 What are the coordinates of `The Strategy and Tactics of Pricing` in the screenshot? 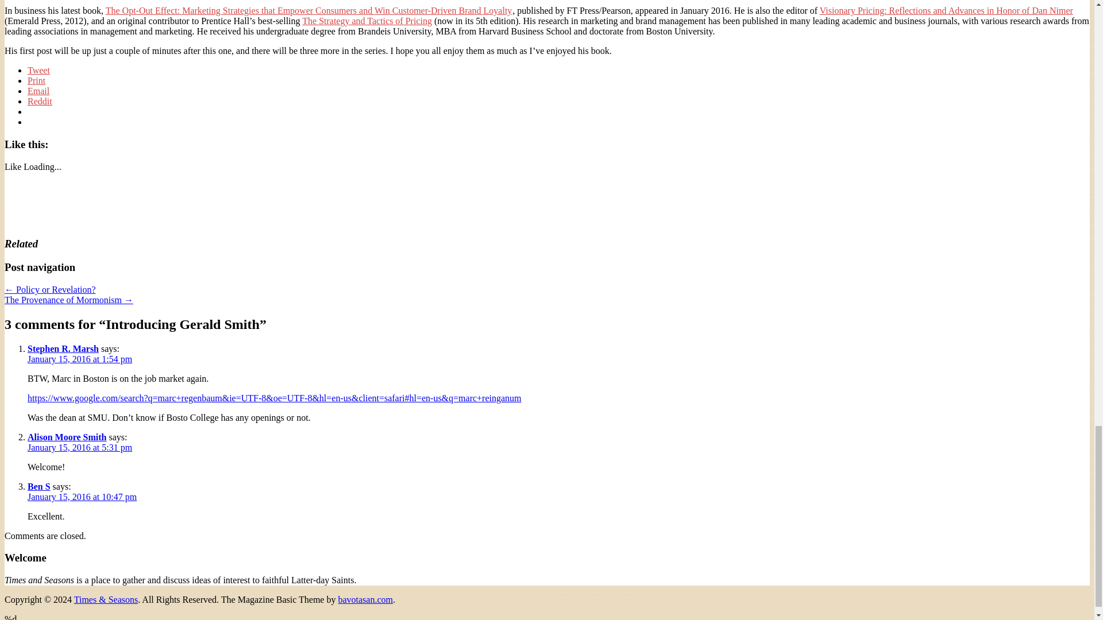 It's located at (367, 21).